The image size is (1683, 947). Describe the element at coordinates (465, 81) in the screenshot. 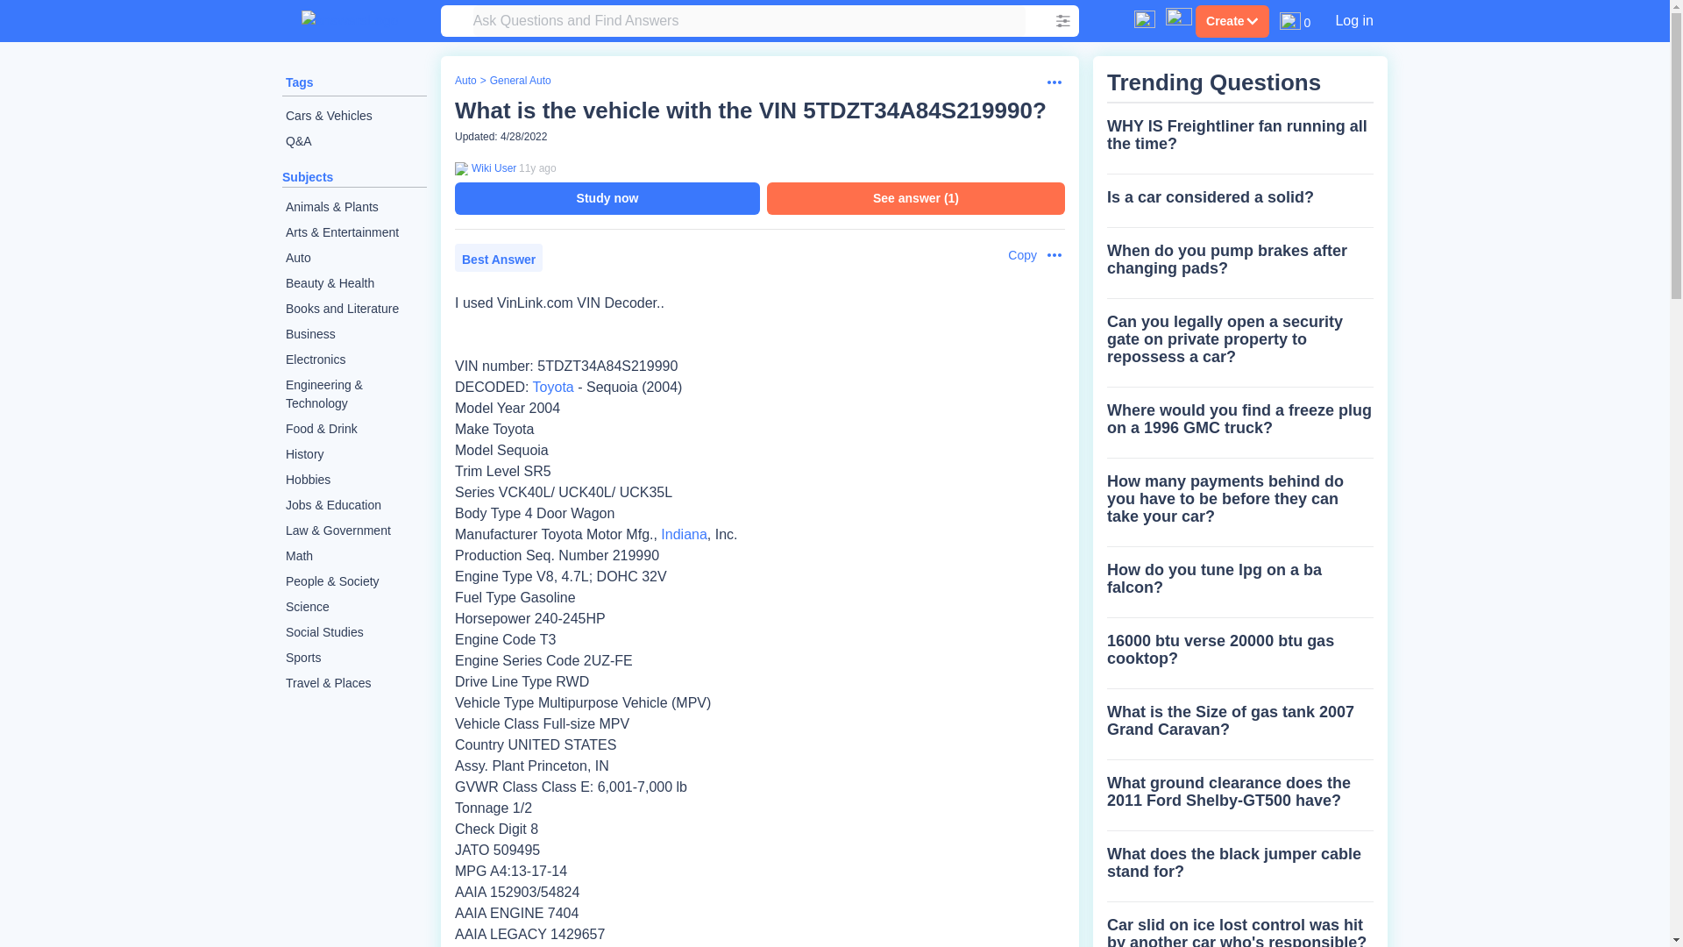

I see `Auto` at that location.